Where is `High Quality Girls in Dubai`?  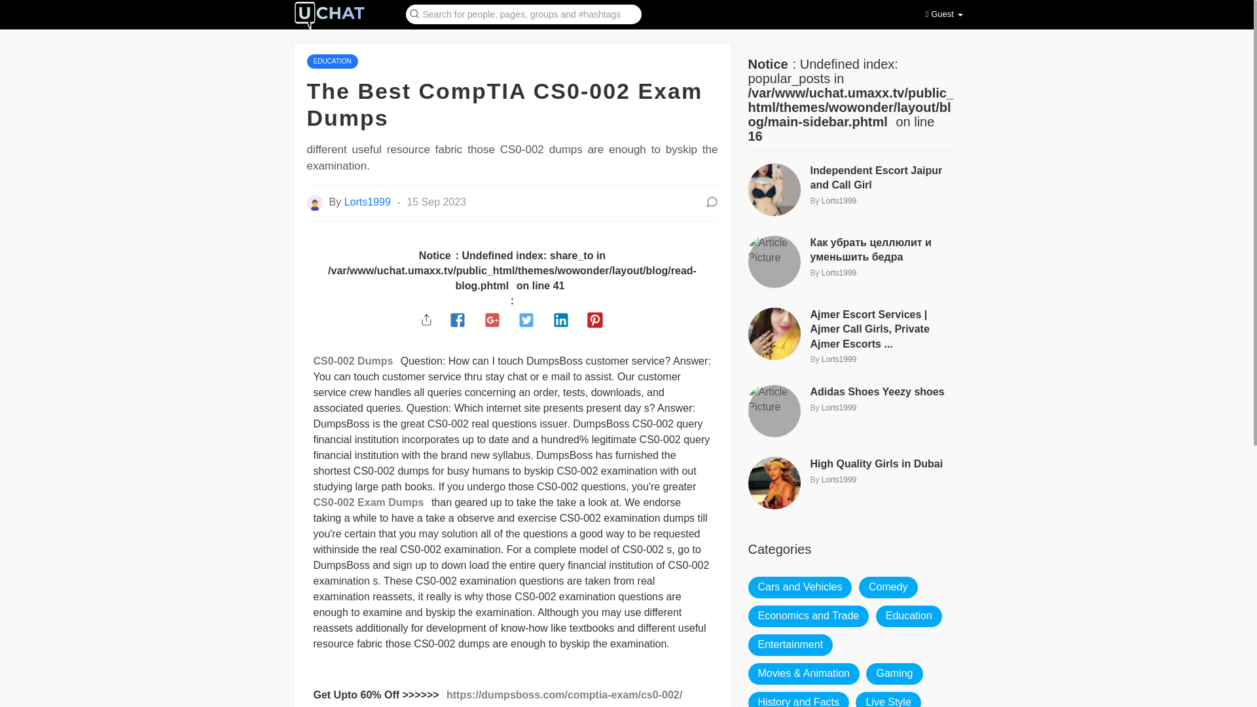 High Quality Girls in Dubai is located at coordinates (883, 463).